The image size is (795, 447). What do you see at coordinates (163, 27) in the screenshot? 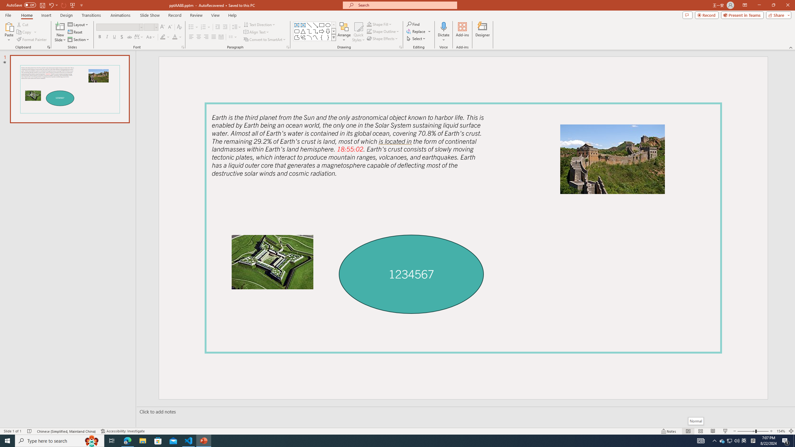
I see `Increase Font Size` at bounding box center [163, 27].